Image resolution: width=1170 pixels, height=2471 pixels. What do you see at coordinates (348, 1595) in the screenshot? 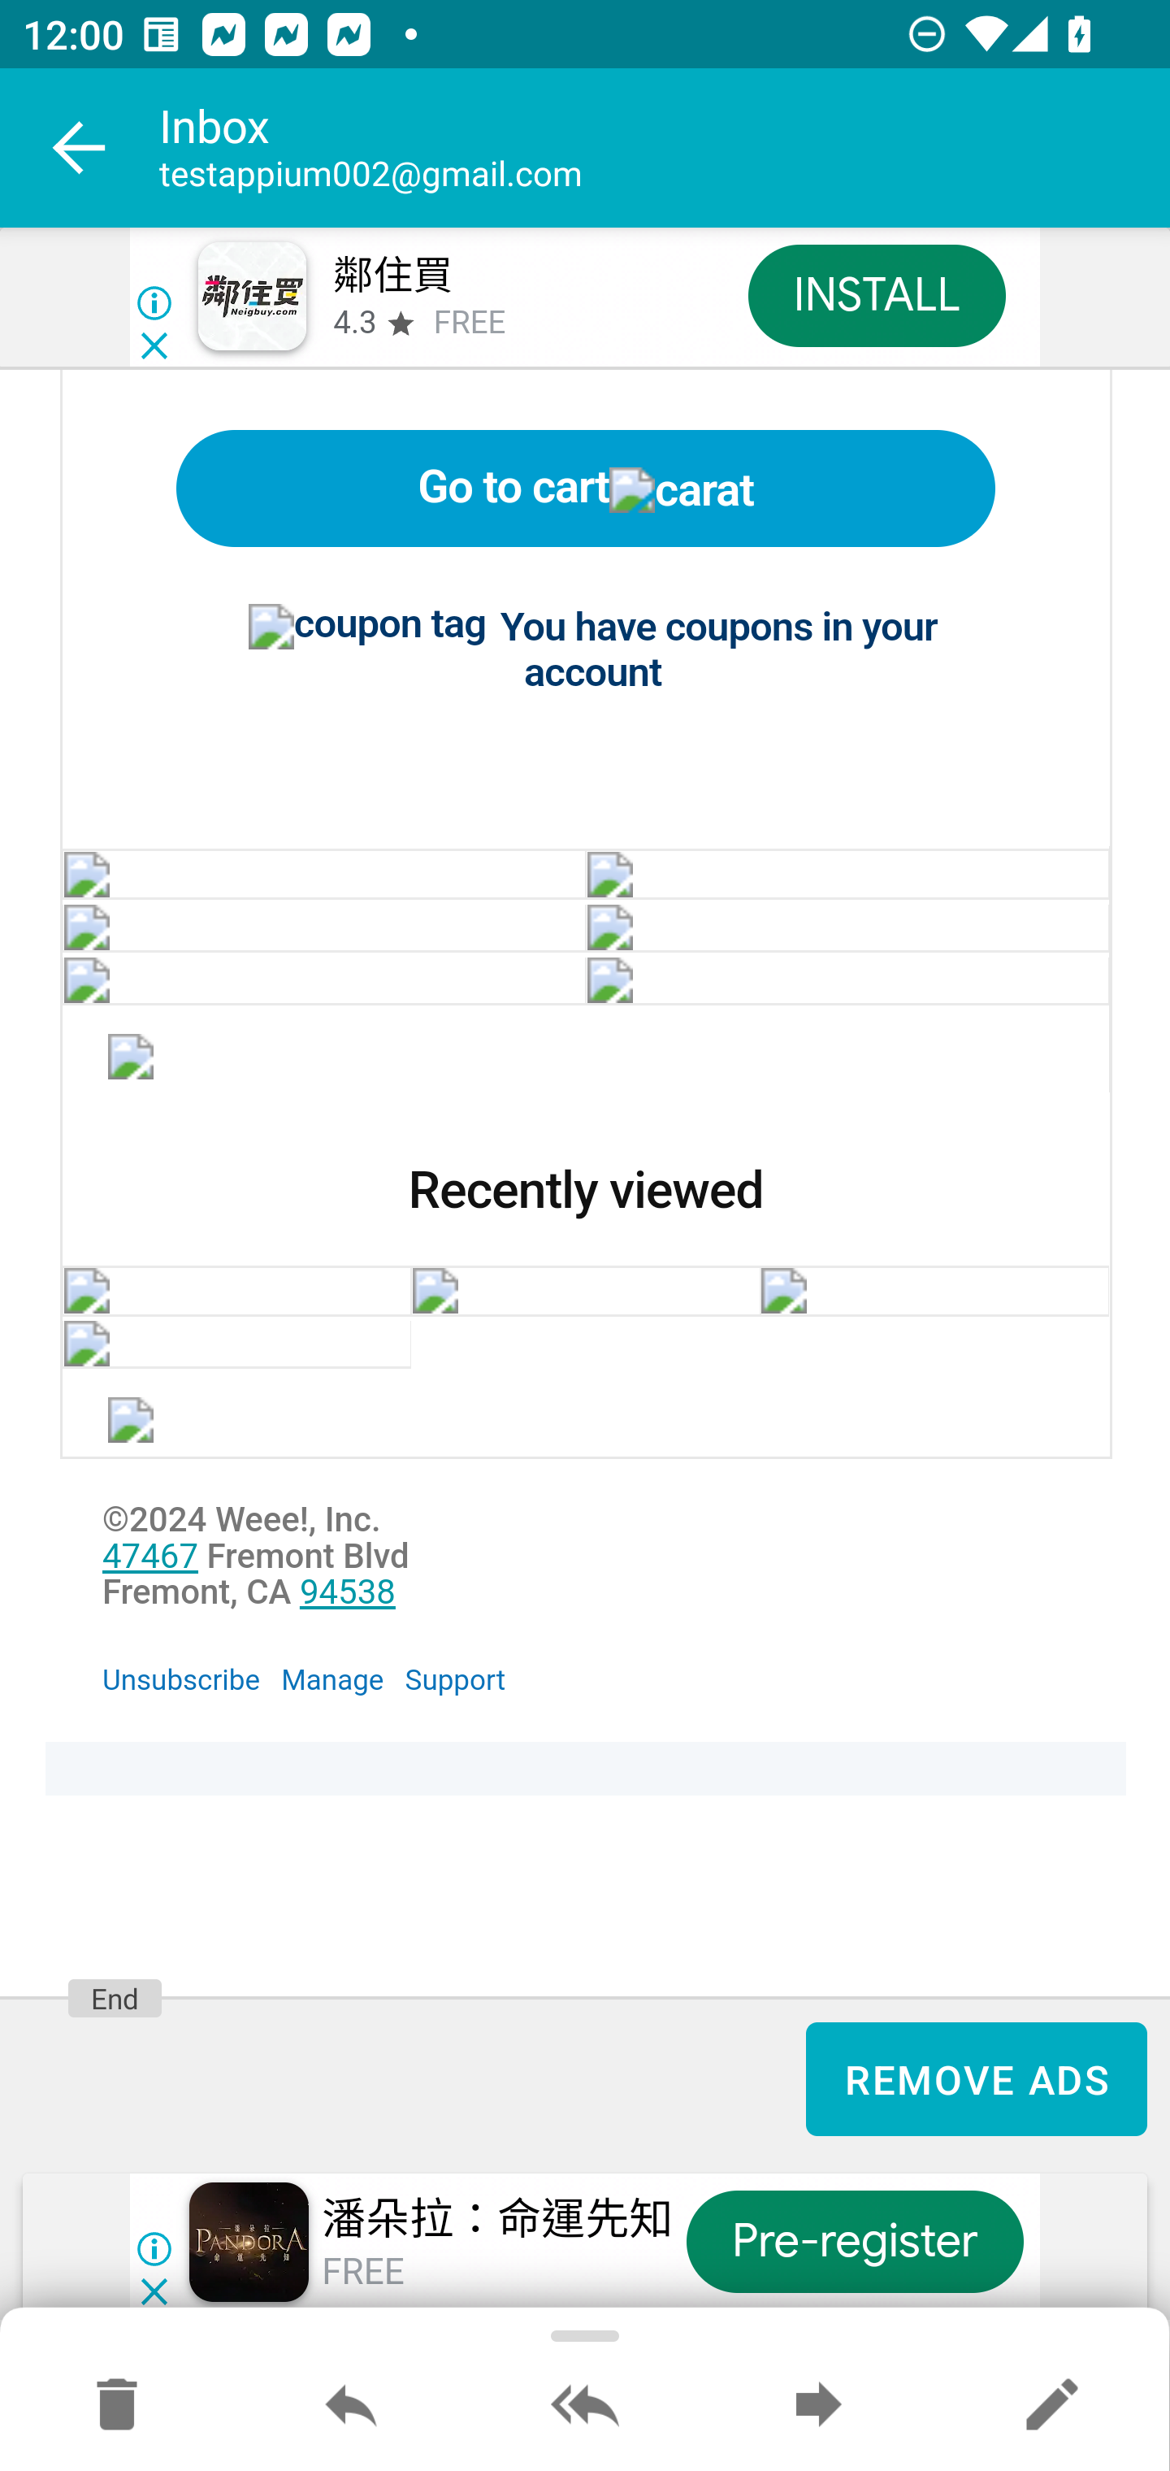
I see `94538` at bounding box center [348, 1595].